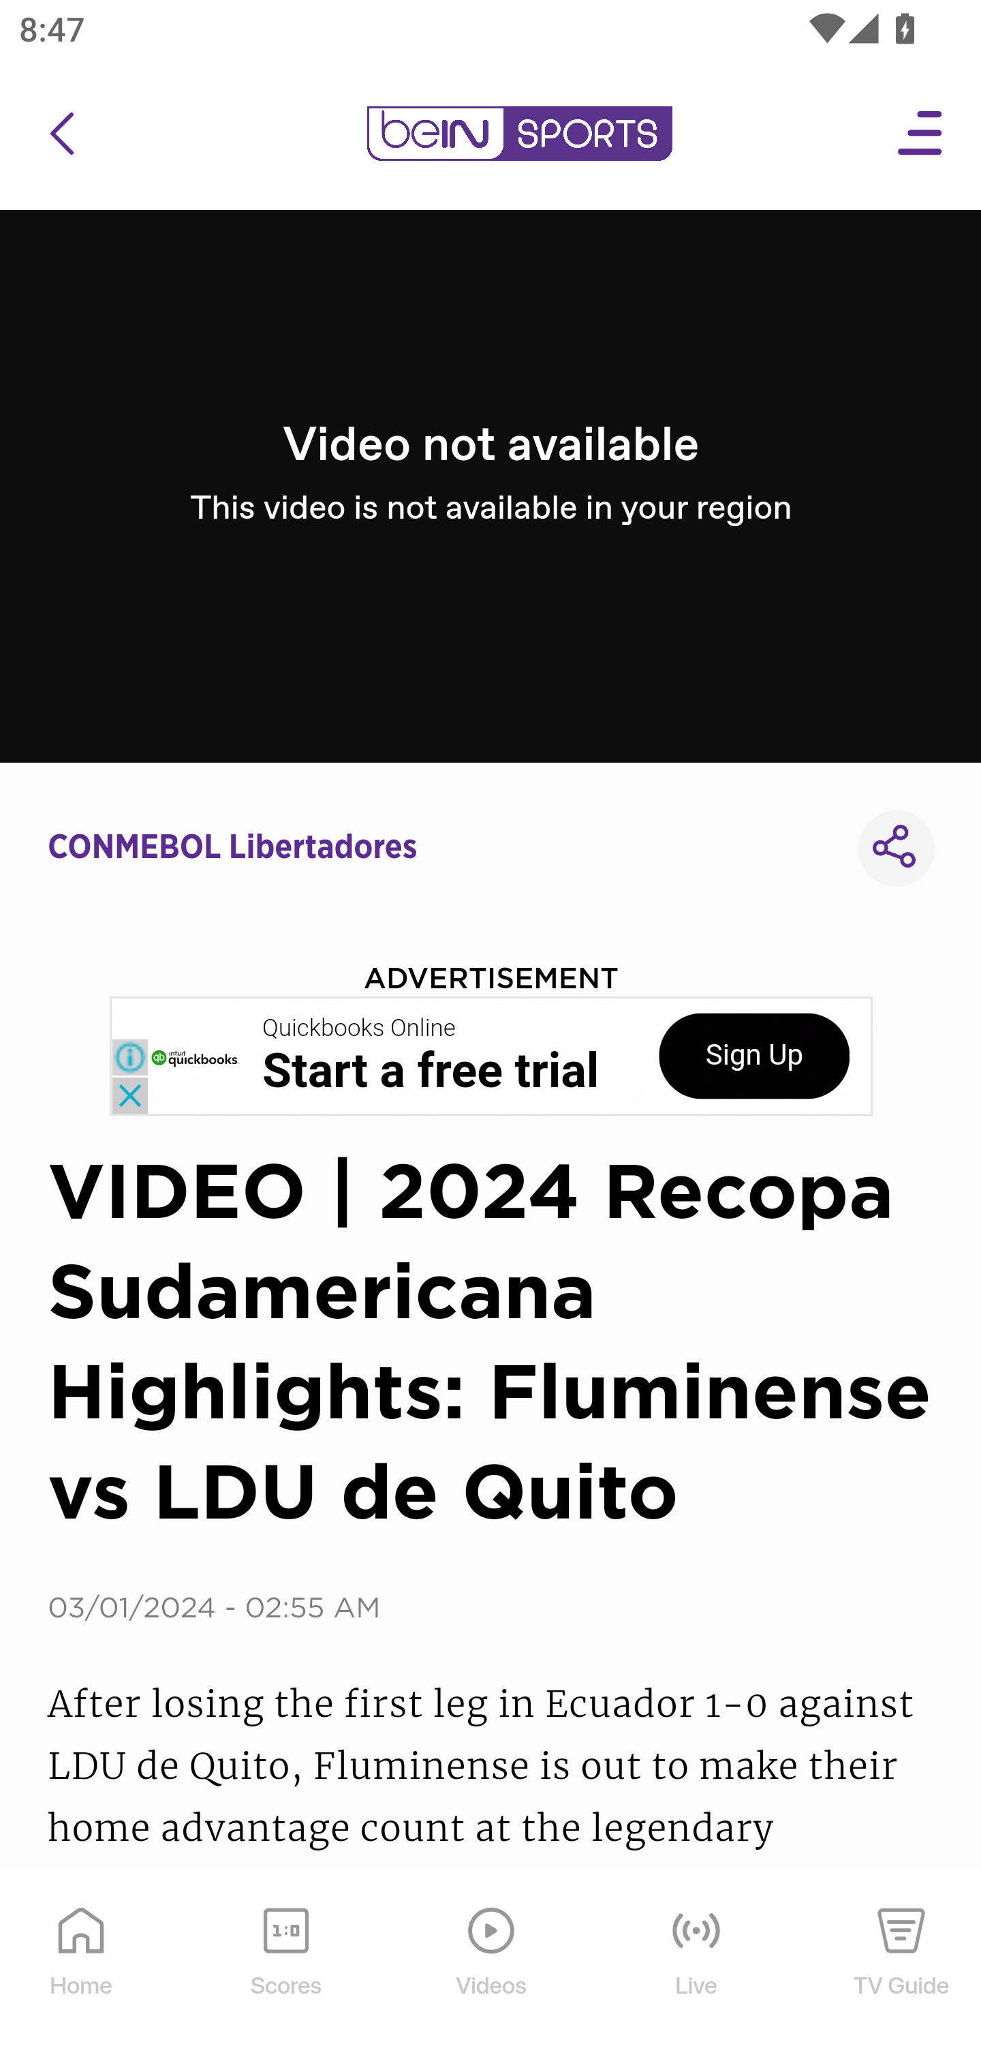  What do you see at coordinates (285, 1971) in the screenshot?
I see `Scores Scores Icon Scores` at bounding box center [285, 1971].